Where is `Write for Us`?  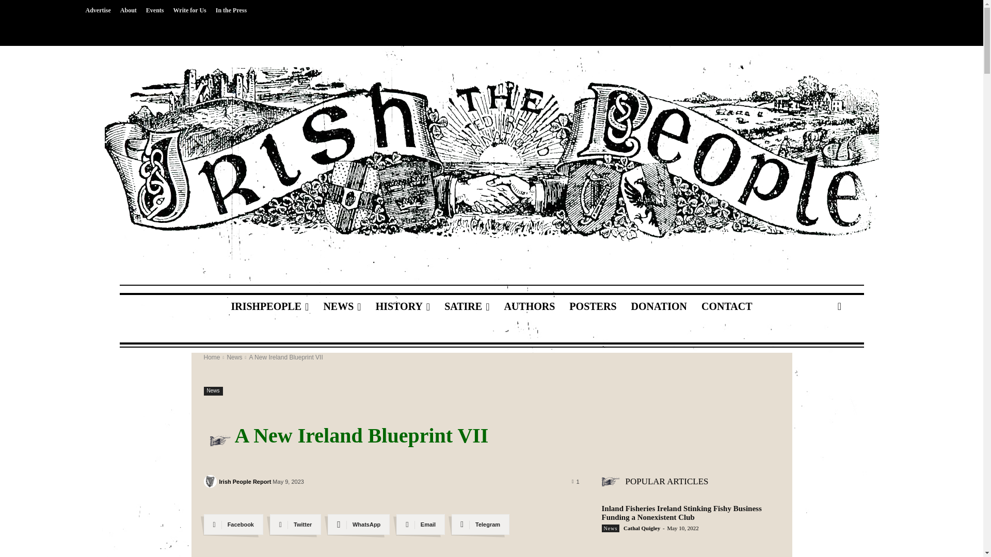 Write for Us is located at coordinates (189, 10).